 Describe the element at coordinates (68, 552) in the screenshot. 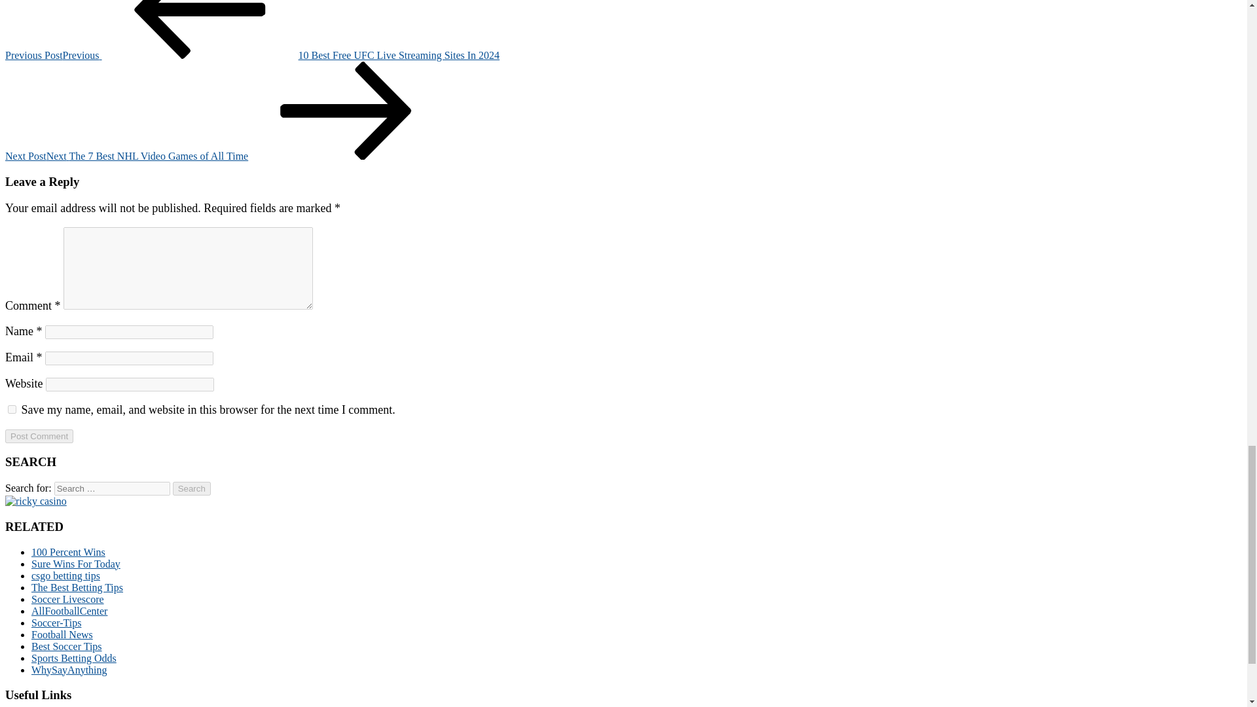

I see `100 Percent Wins` at that location.